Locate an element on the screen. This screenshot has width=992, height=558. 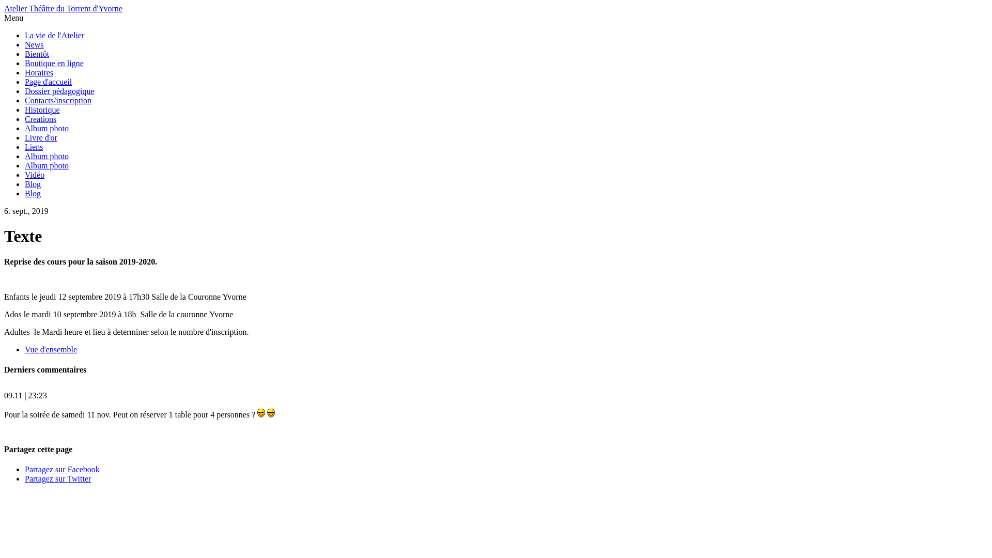
Menu is located at coordinates (13, 18).